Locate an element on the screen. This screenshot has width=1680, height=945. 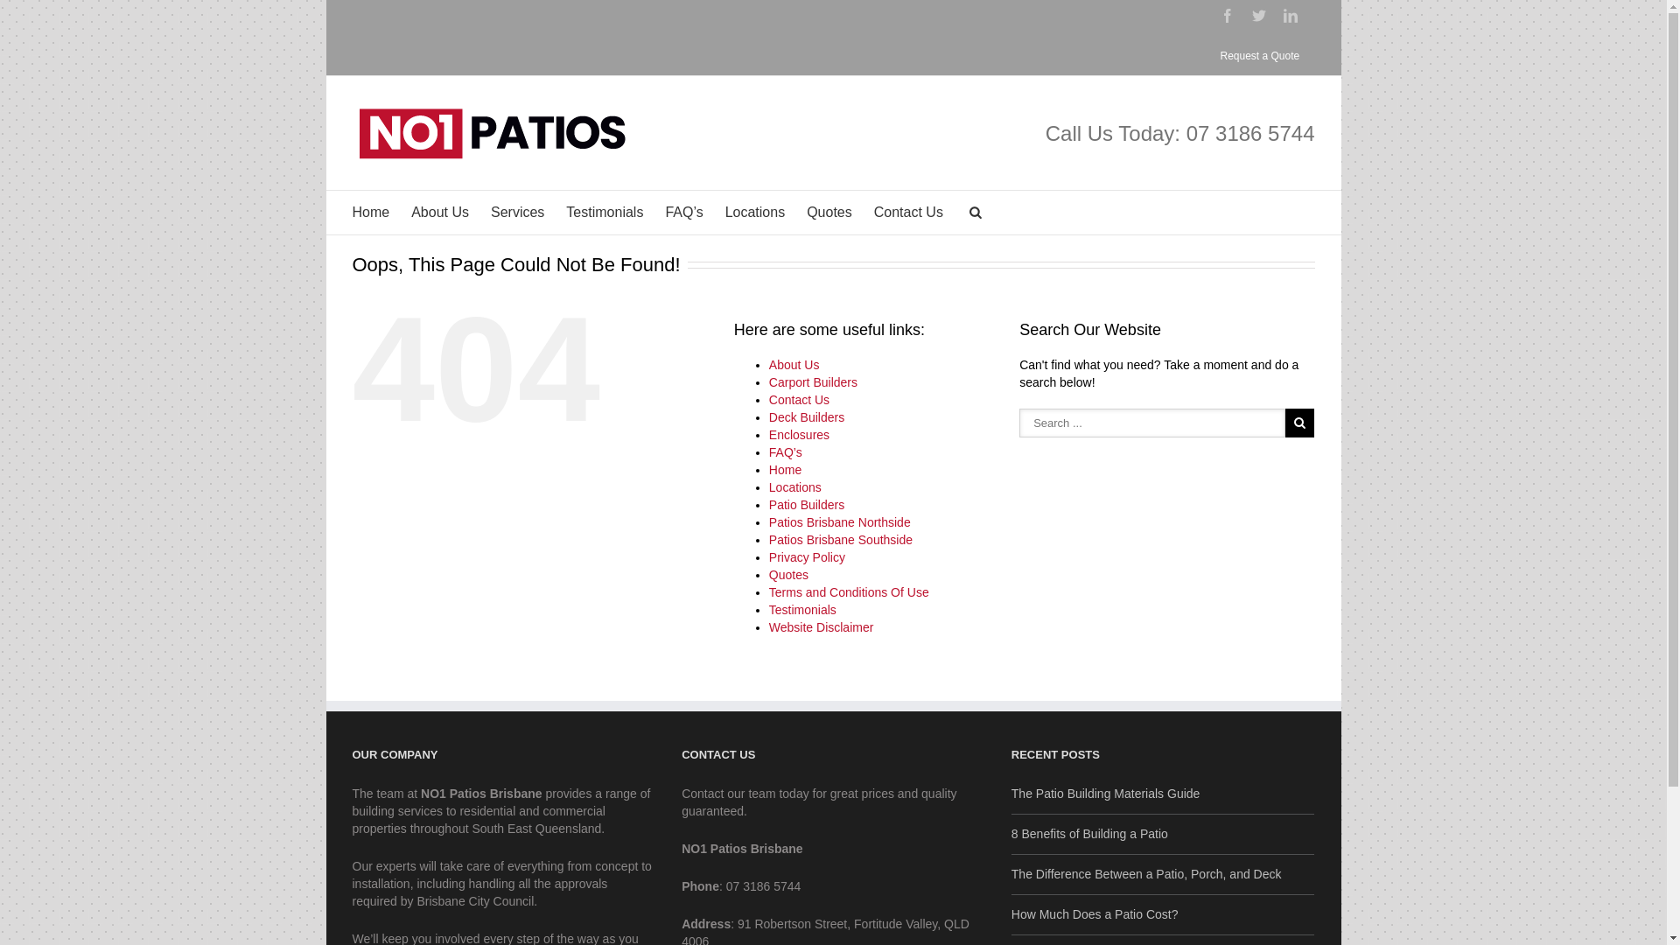
About Us is located at coordinates (794, 365).